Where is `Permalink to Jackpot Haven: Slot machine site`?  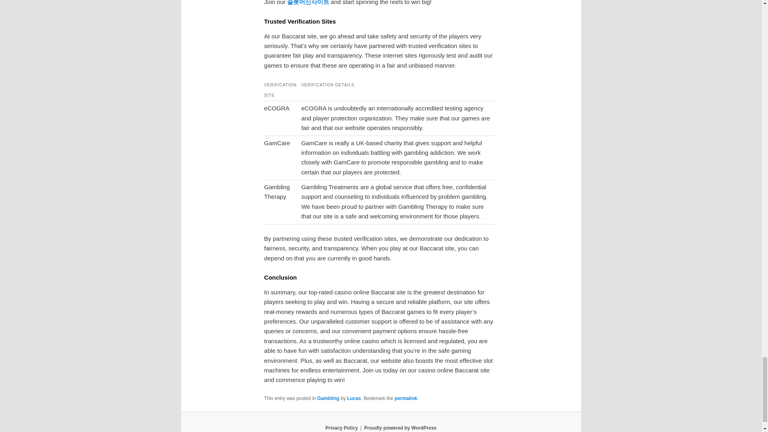 Permalink to Jackpot Haven: Slot machine site is located at coordinates (406, 398).